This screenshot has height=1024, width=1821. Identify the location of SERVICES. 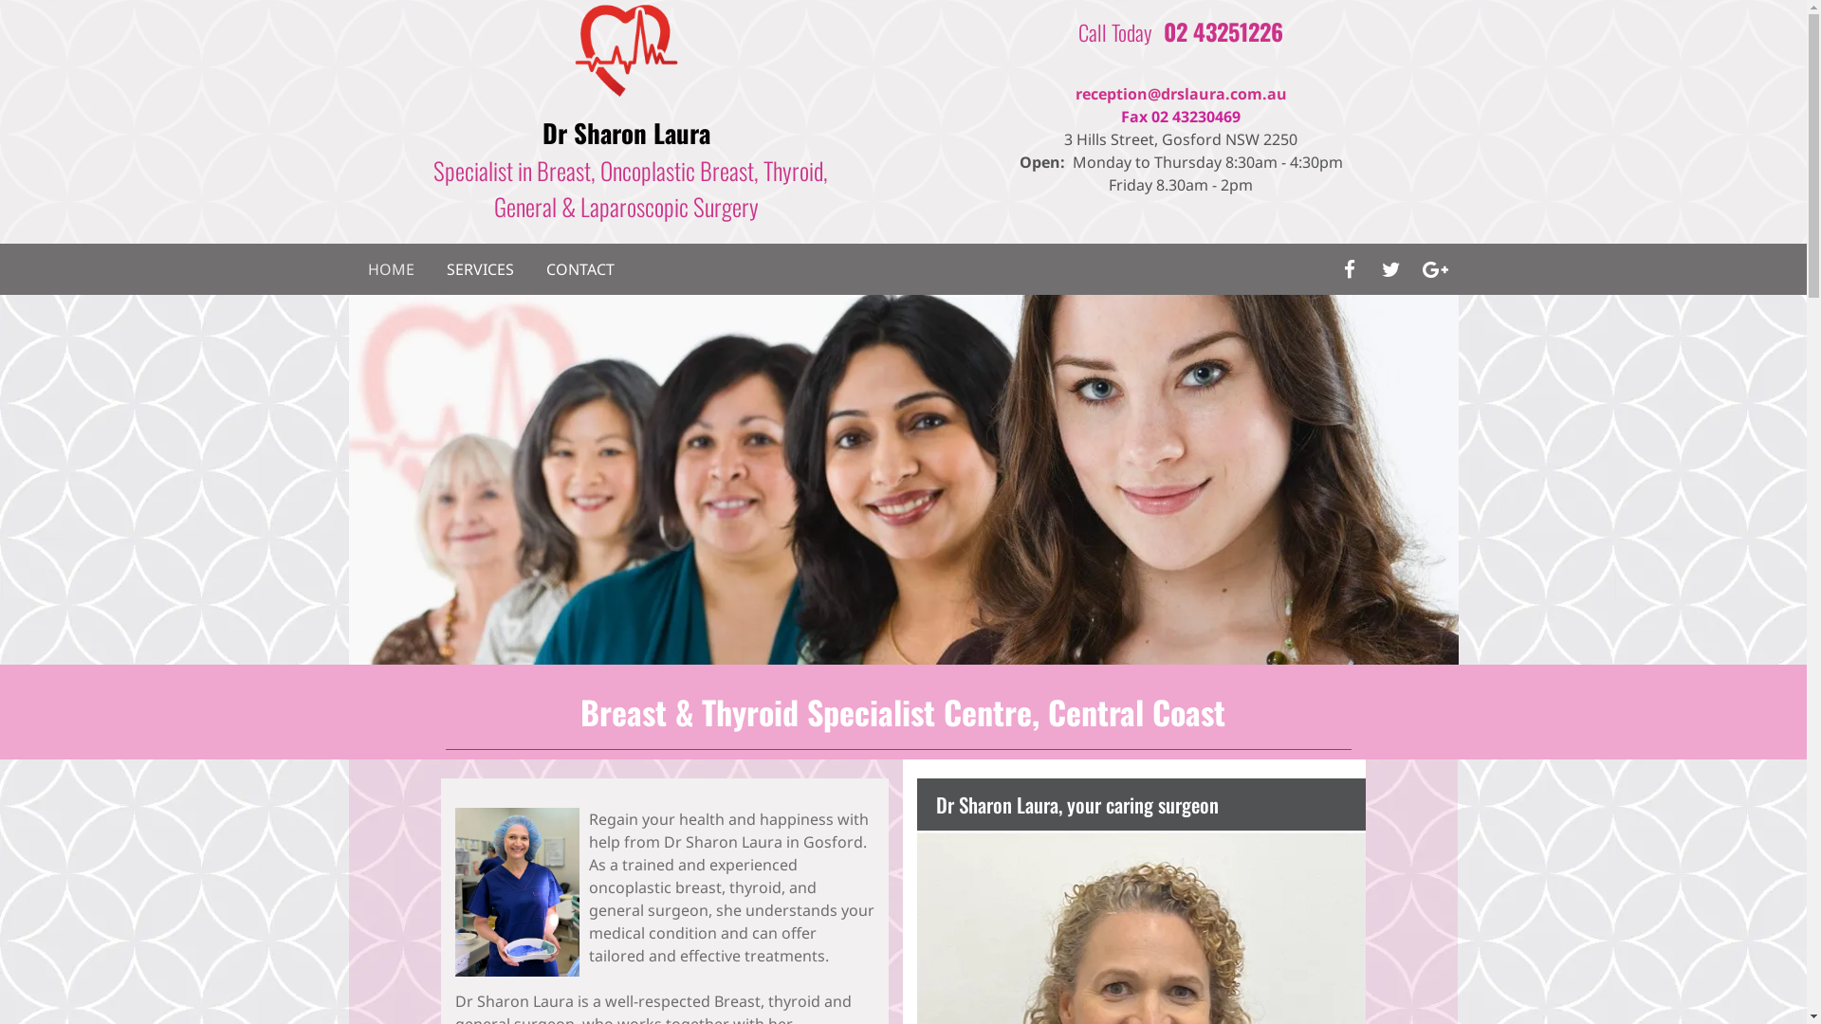
(480, 269).